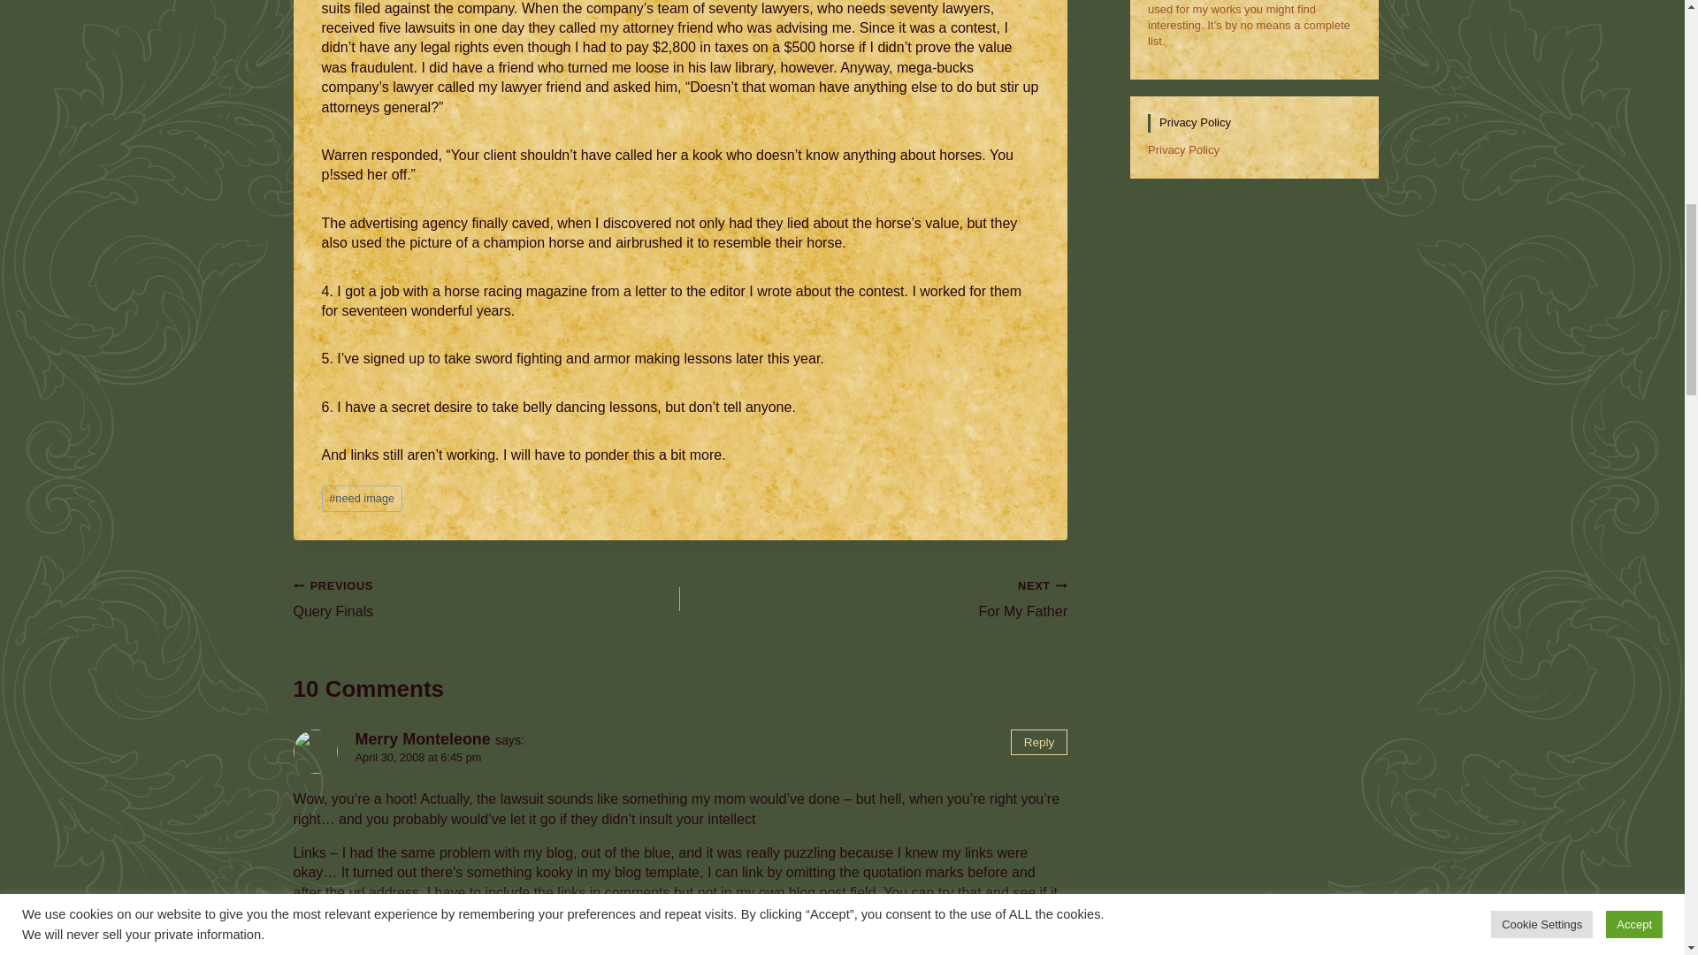 Image resolution: width=1698 pixels, height=955 pixels. What do you see at coordinates (418, 757) in the screenshot?
I see `April 30, 2008 at 6:45 pm` at bounding box center [418, 757].